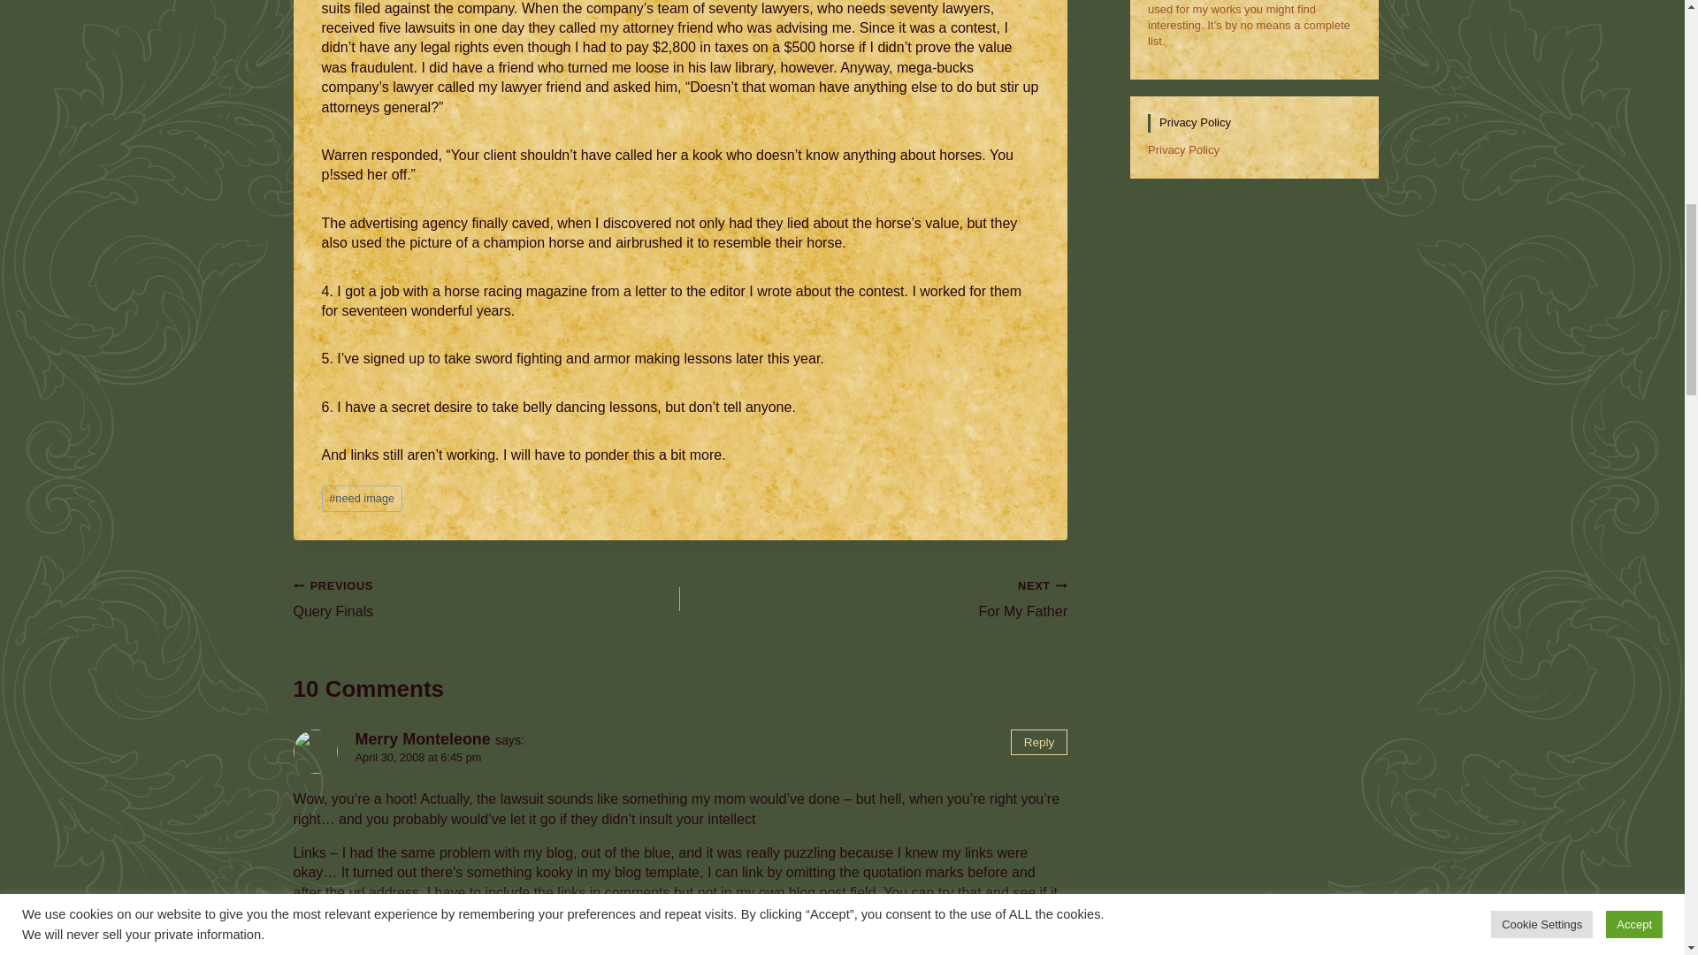 Image resolution: width=1698 pixels, height=955 pixels. What do you see at coordinates (418, 757) in the screenshot?
I see `April 30, 2008 at 6:45 pm` at bounding box center [418, 757].